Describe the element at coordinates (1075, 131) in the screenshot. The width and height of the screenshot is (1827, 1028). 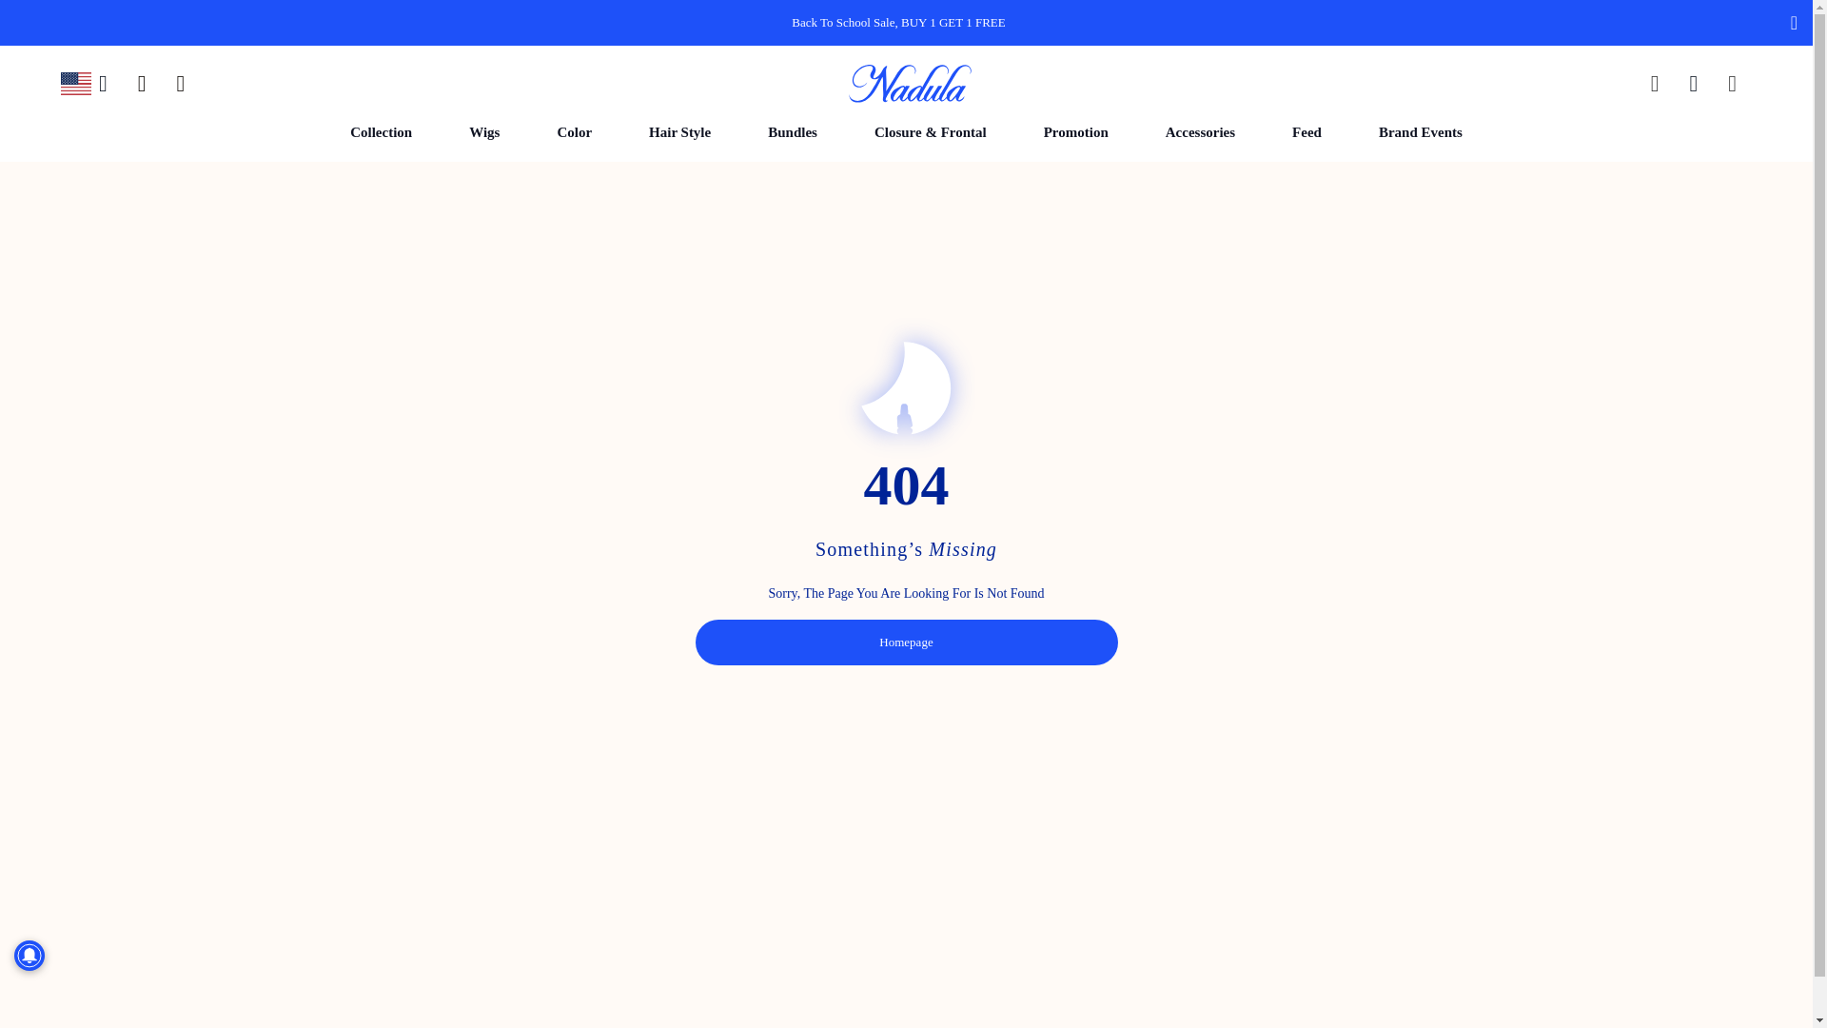
I see `Promotion` at that location.